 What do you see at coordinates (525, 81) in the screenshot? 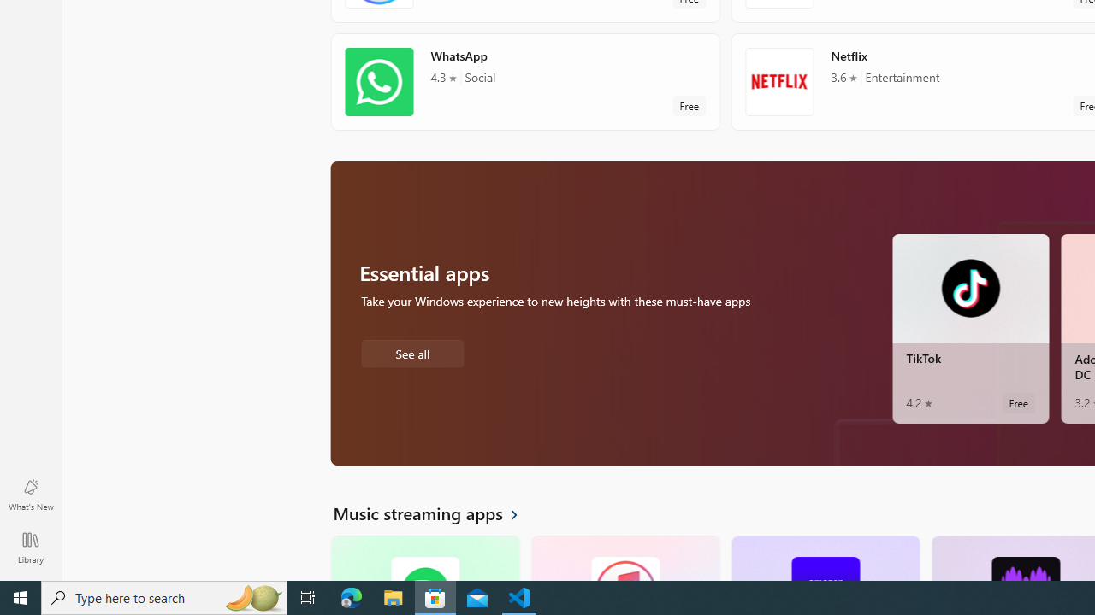
I see `WhatsApp. Average rating of 4.3 out of five stars. Free  ` at bounding box center [525, 81].